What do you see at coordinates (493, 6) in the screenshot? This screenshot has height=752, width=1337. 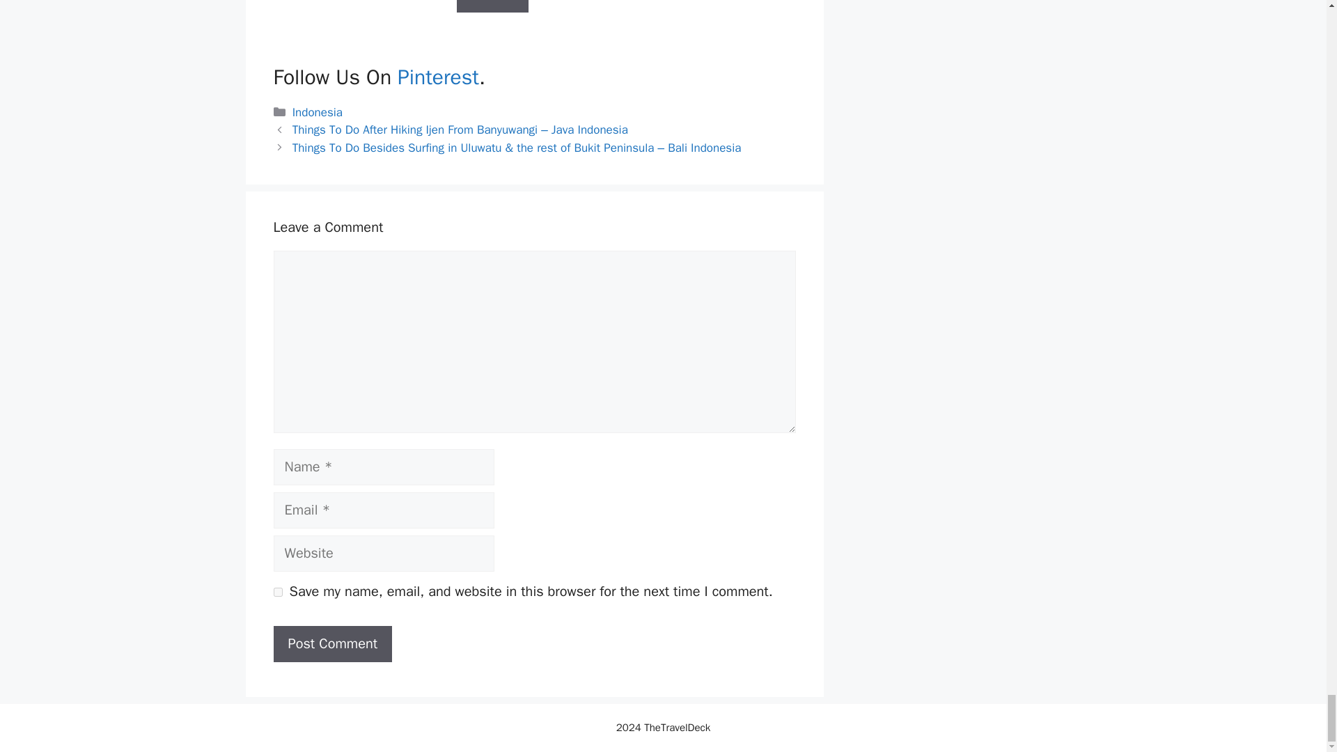 I see `Submit` at bounding box center [493, 6].